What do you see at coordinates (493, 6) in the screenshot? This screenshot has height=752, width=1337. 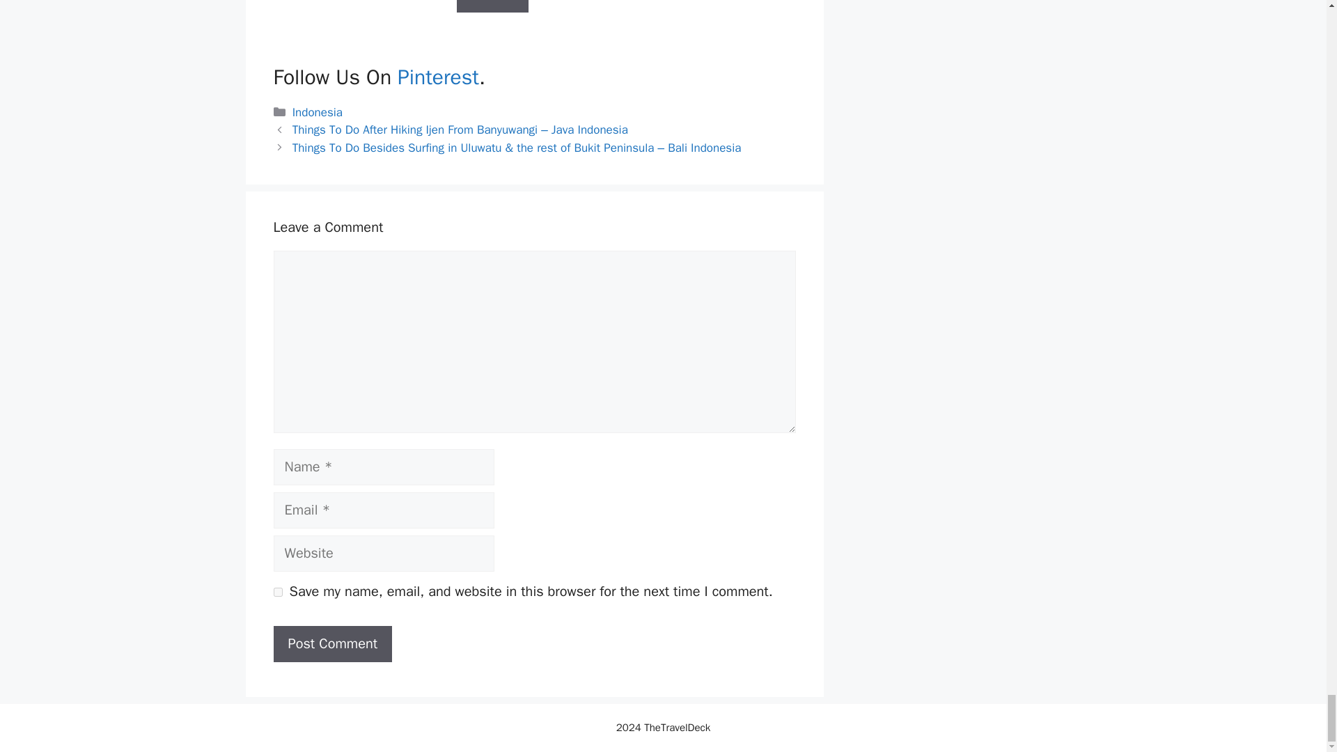 I see `Submit` at bounding box center [493, 6].